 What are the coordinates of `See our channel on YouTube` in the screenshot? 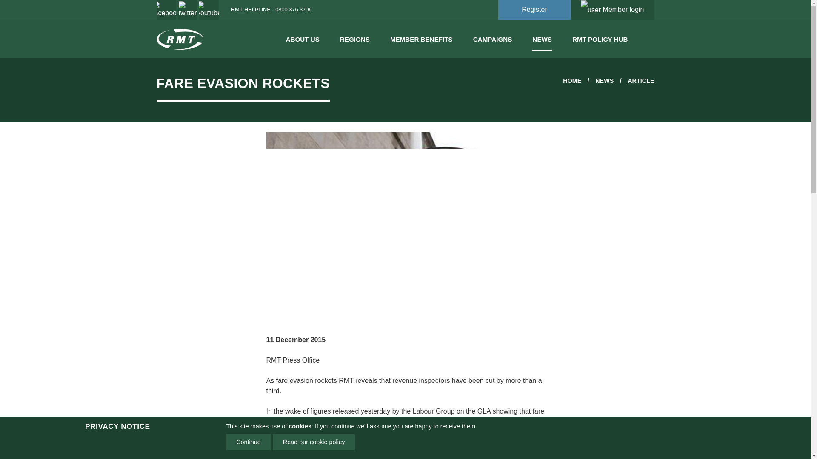 It's located at (209, 10).